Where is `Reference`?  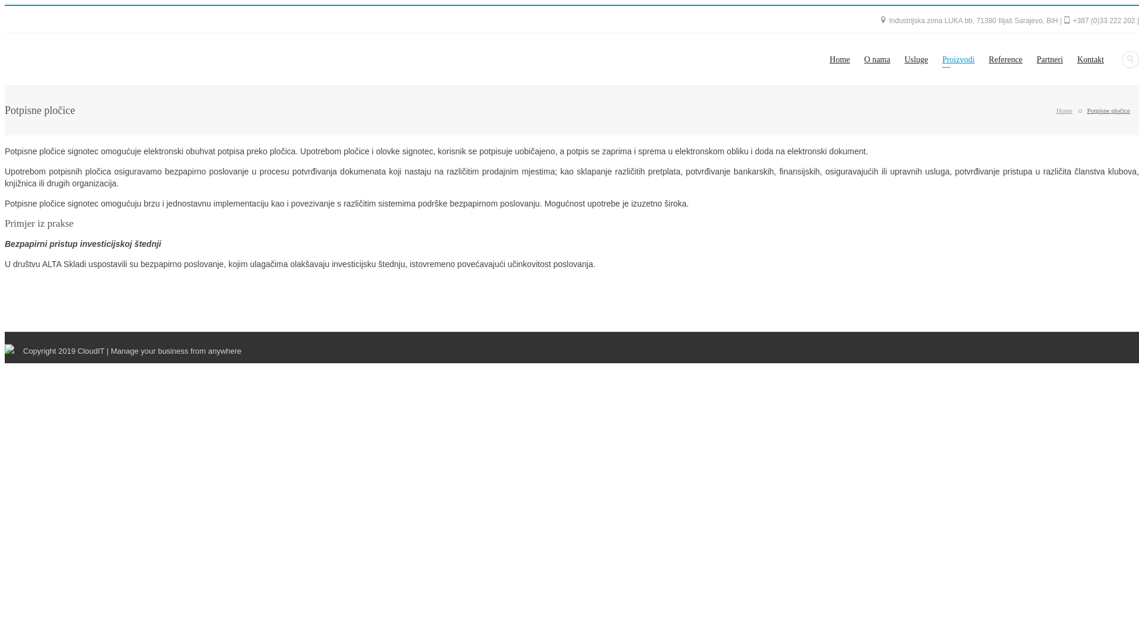 Reference is located at coordinates (1006, 59).